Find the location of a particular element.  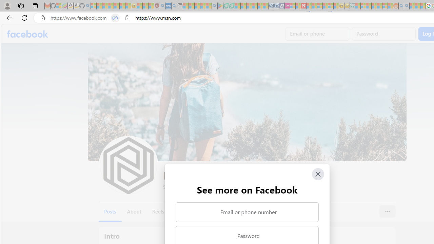

The Weather Channel - MSN - Sleeping is located at coordinates (105, 6).